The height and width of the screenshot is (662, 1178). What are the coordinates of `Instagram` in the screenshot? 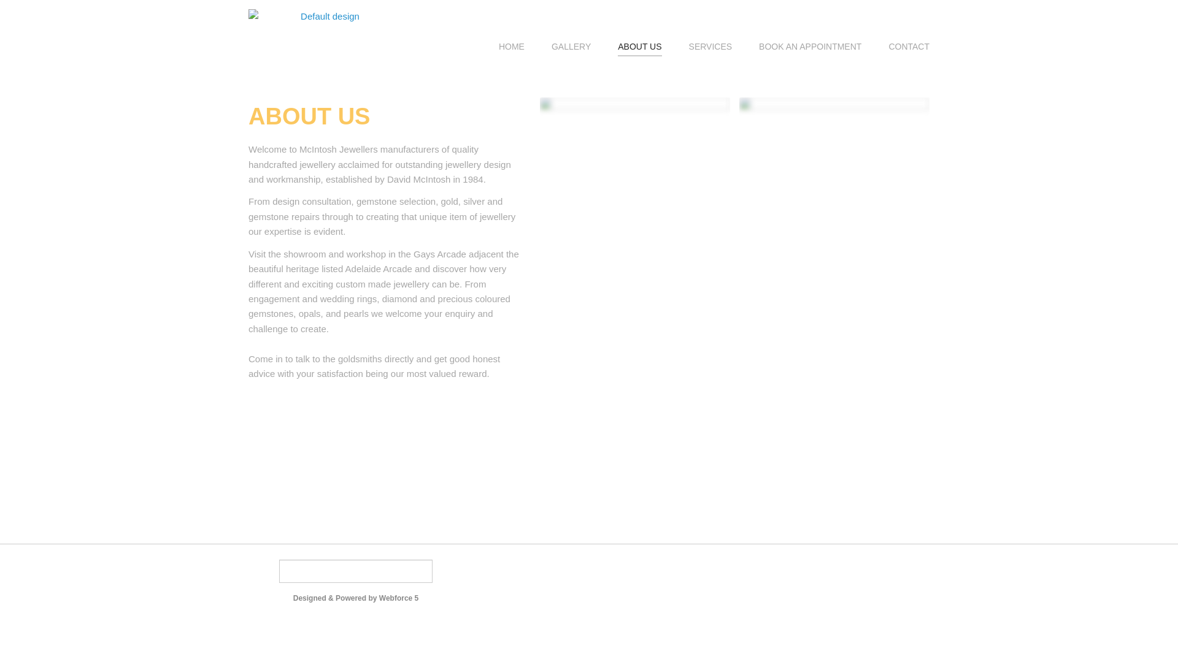 It's located at (607, 572).